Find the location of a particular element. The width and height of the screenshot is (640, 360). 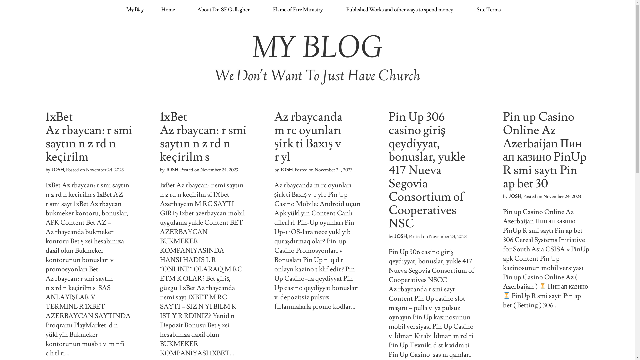

November 24, 2023 is located at coordinates (333, 170).